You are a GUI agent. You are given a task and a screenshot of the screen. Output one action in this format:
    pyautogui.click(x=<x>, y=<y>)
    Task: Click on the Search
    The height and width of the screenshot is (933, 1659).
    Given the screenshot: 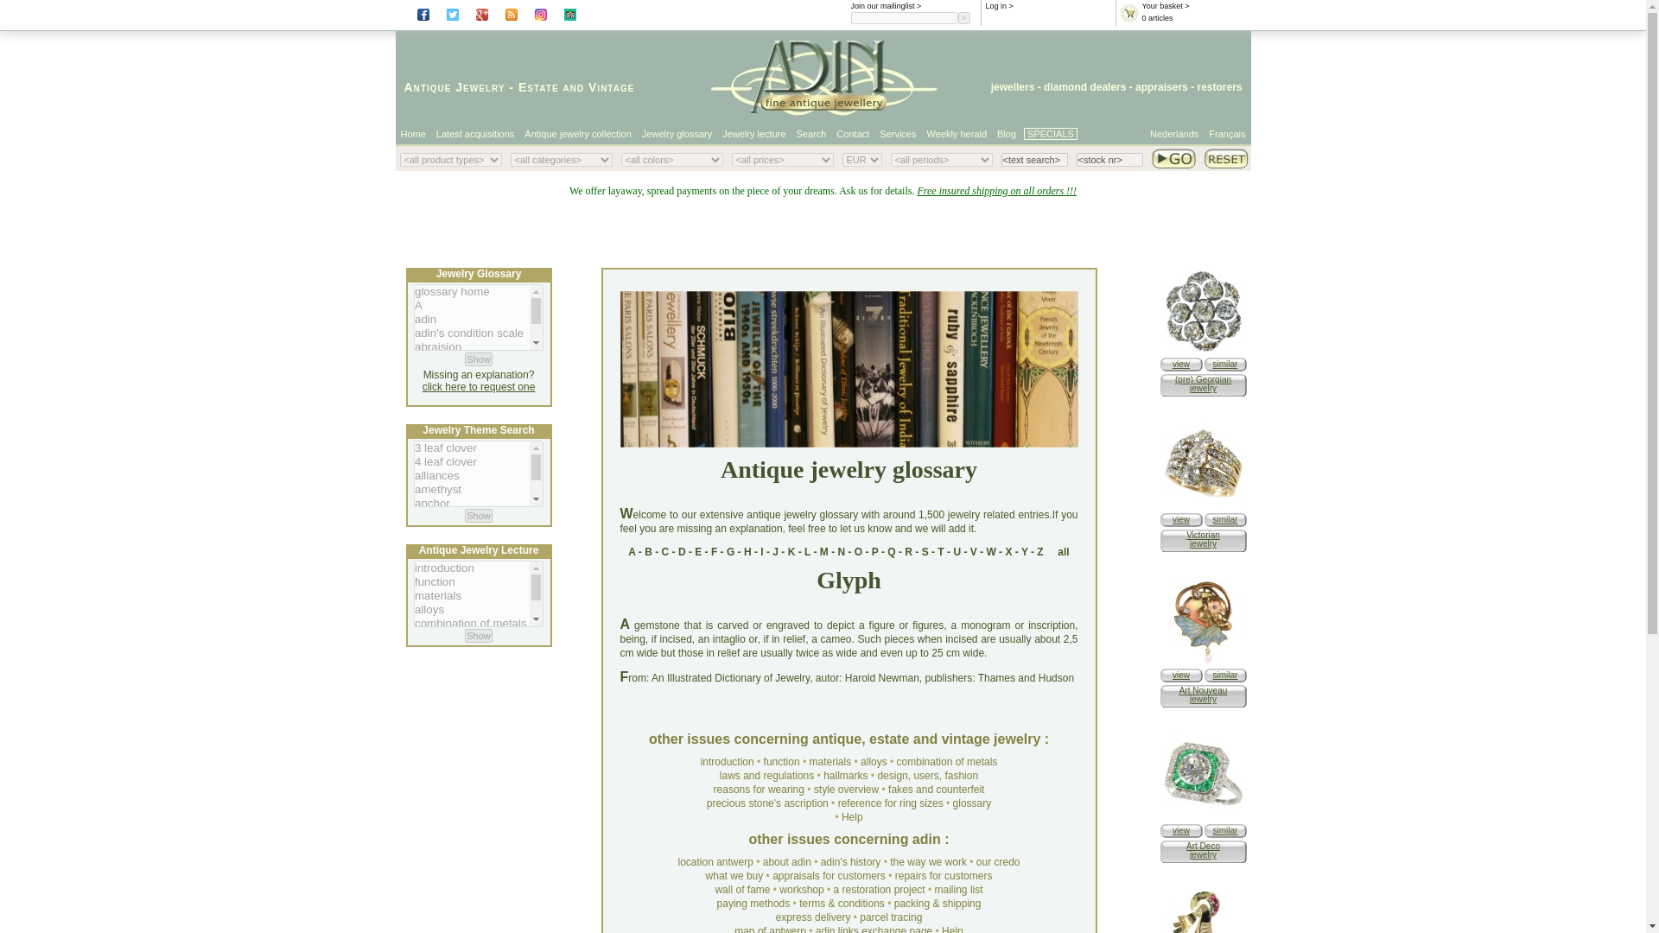 What is the action you would take?
    pyautogui.click(x=812, y=133)
    